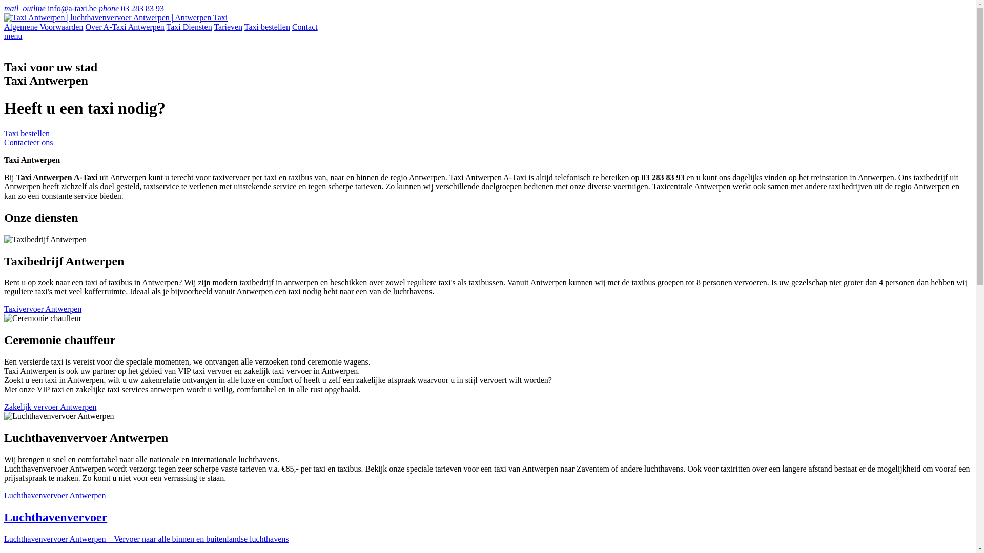  What do you see at coordinates (13, 36) in the screenshot?
I see `menu` at bounding box center [13, 36].